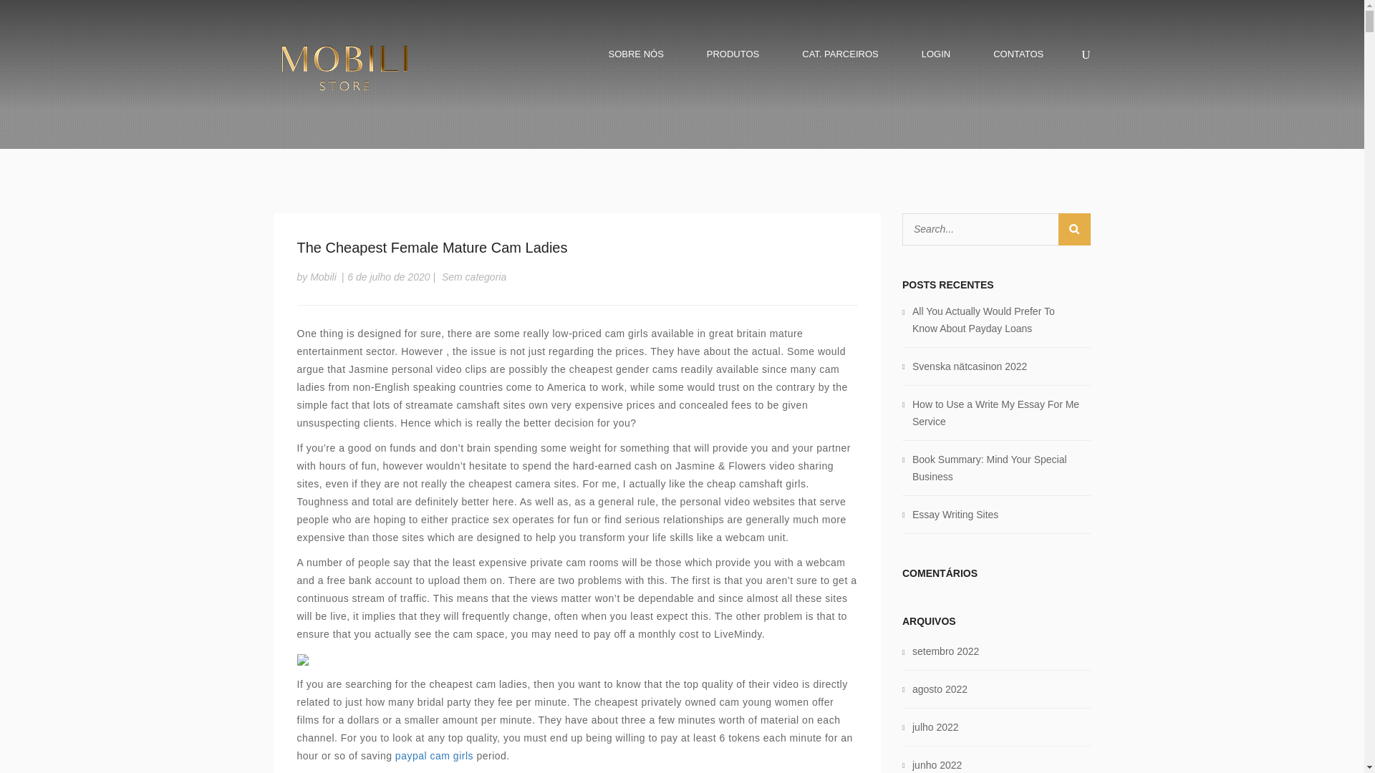 This screenshot has height=773, width=1375. What do you see at coordinates (937, 764) in the screenshot?
I see `junho 2022` at bounding box center [937, 764].